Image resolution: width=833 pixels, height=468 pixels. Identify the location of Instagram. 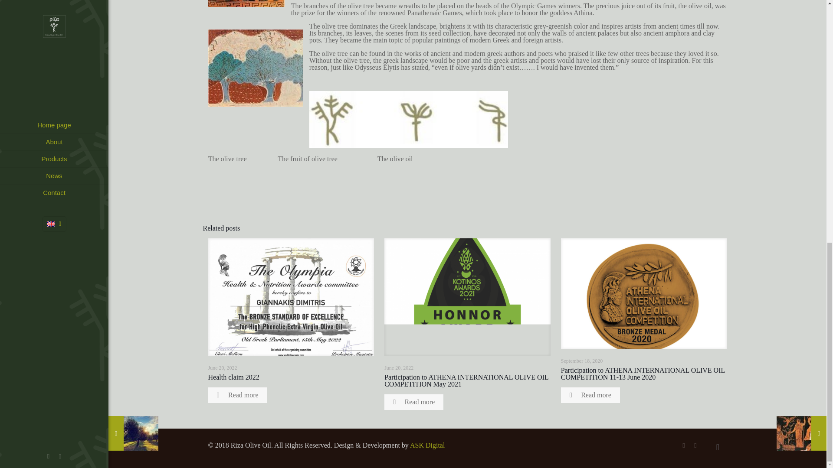
(695, 445).